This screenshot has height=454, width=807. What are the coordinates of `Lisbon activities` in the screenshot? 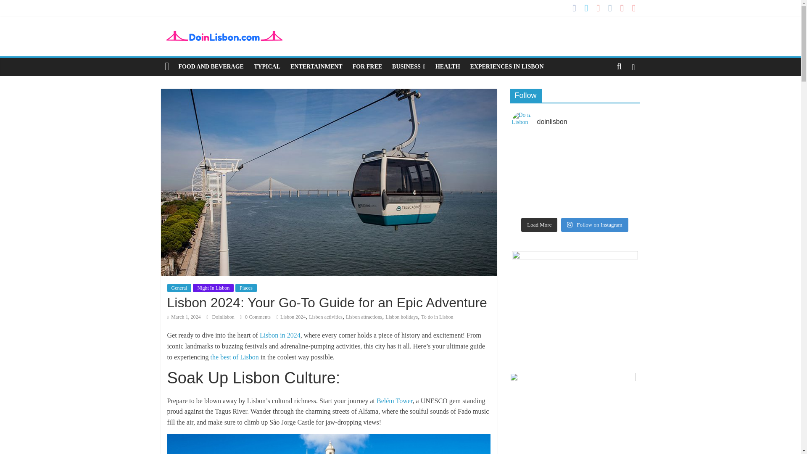 It's located at (325, 317).